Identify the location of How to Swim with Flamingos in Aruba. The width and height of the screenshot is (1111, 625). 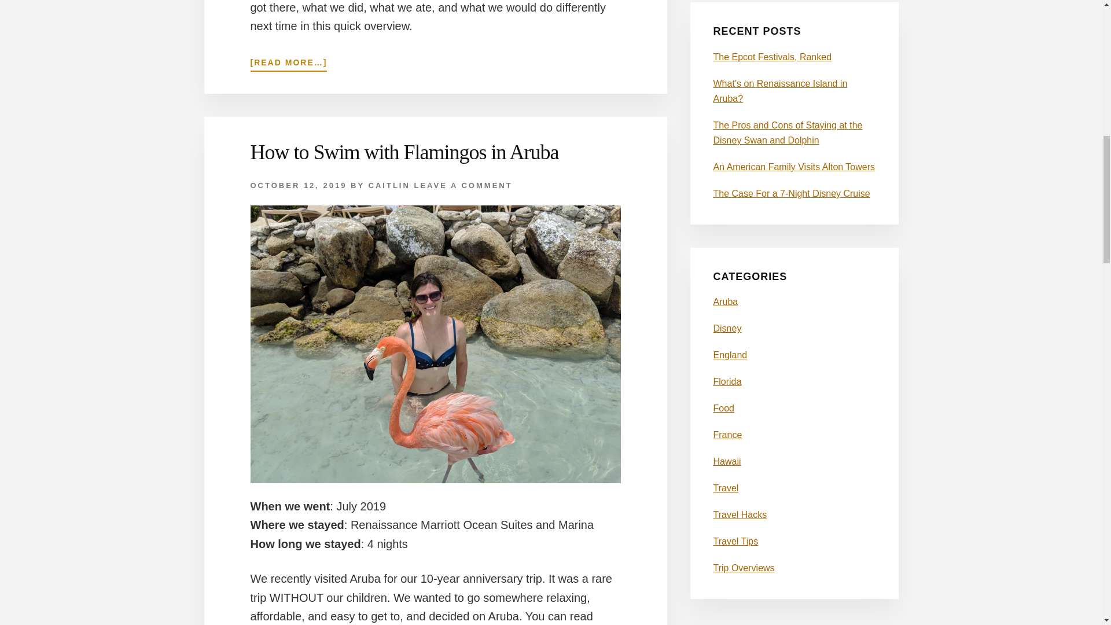
(404, 152).